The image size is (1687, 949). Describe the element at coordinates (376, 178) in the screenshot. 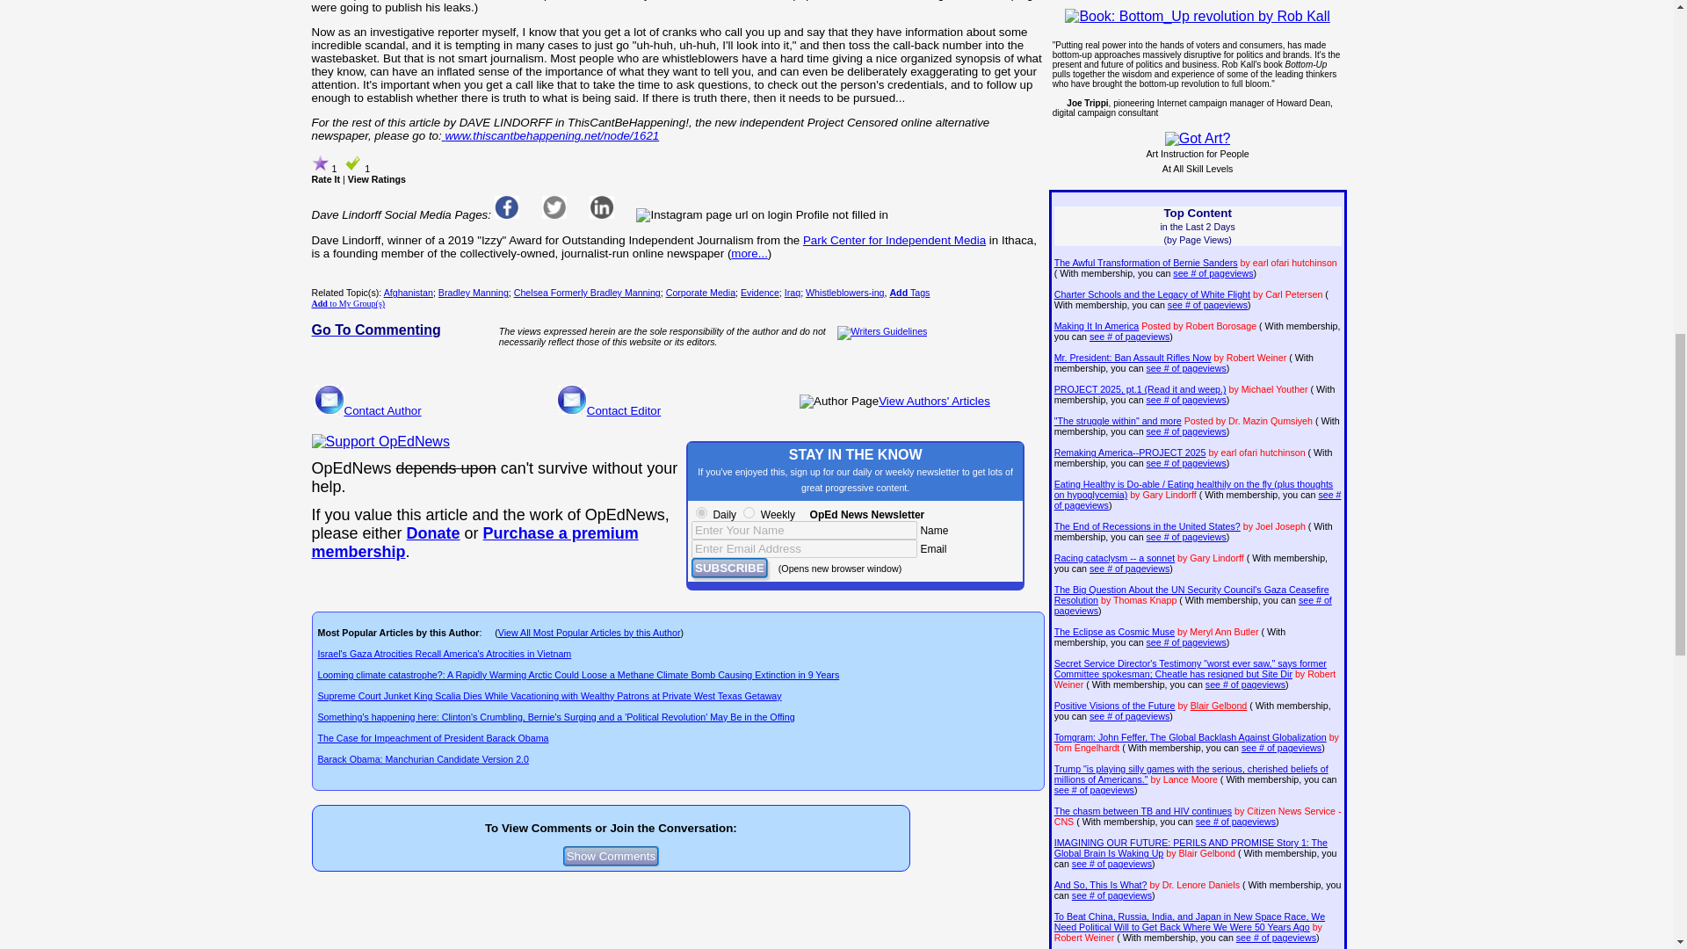

I see `View Ratings` at that location.